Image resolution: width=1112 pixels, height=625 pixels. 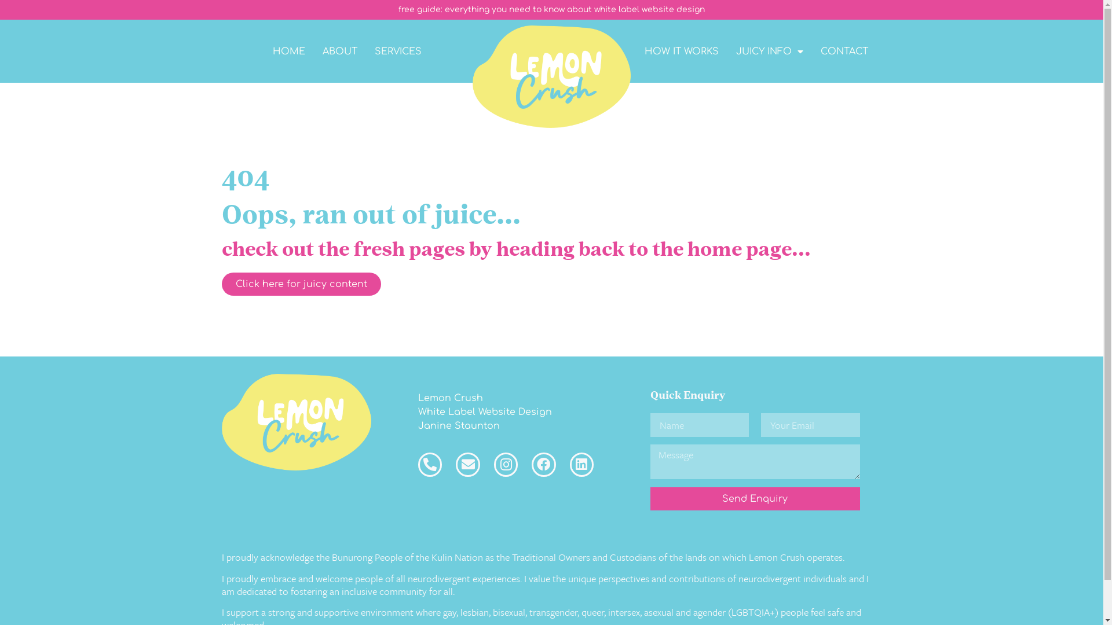 What do you see at coordinates (289, 52) in the screenshot?
I see `HOME` at bounding box center [289, 52].